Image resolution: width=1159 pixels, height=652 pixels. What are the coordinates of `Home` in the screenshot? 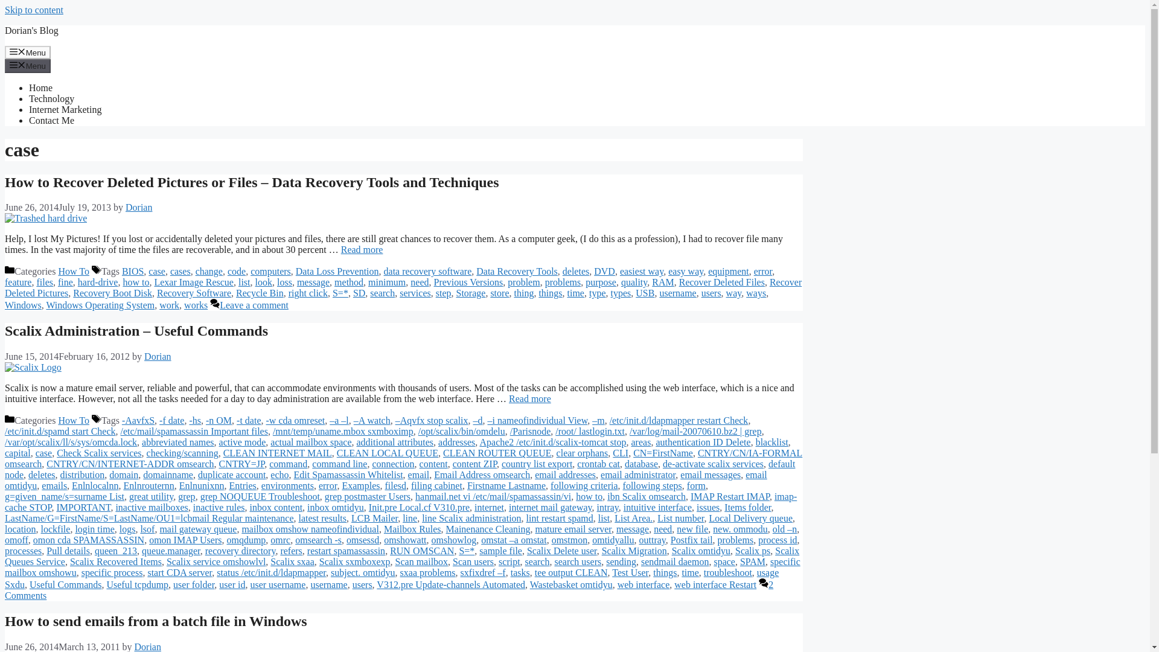 It's located at (40, 88).